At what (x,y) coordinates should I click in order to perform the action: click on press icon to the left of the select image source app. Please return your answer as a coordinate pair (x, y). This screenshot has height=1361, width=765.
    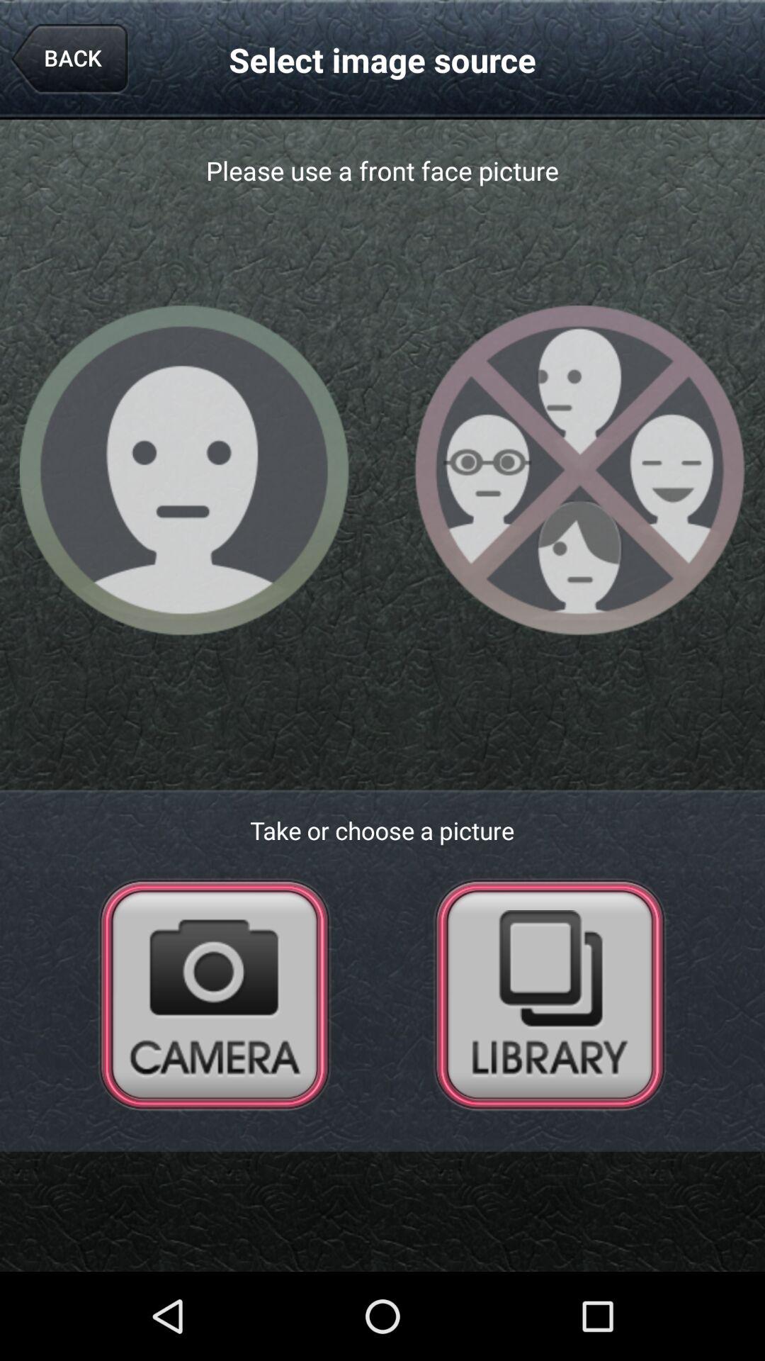
    Looking at the image, I should click on (69, 60).